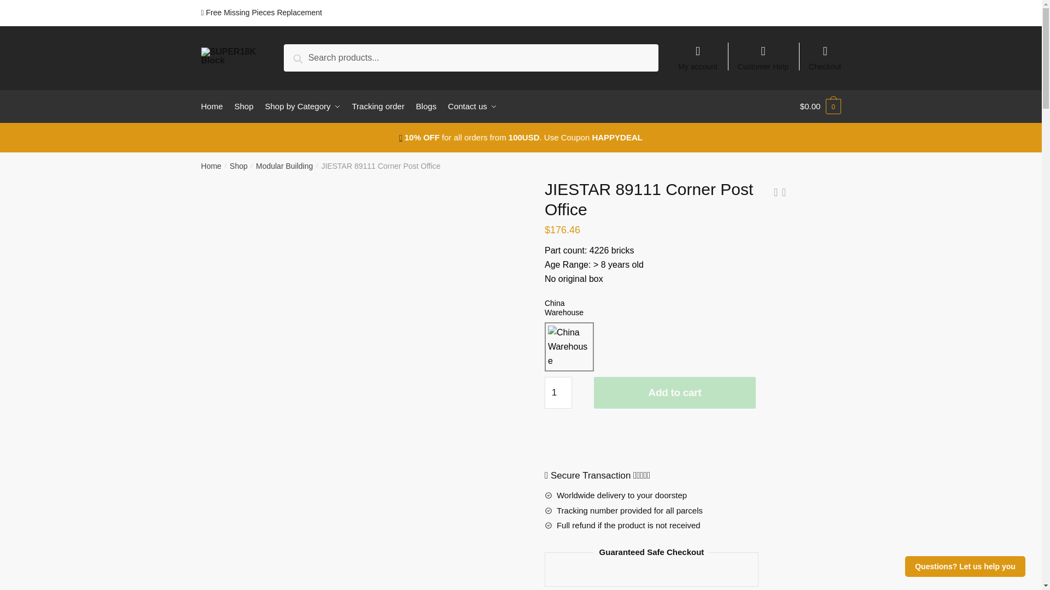  What do you see at coordinates (763, 52) in the screenshot?
I see `Customer Help` at bounding box center [763, 52].